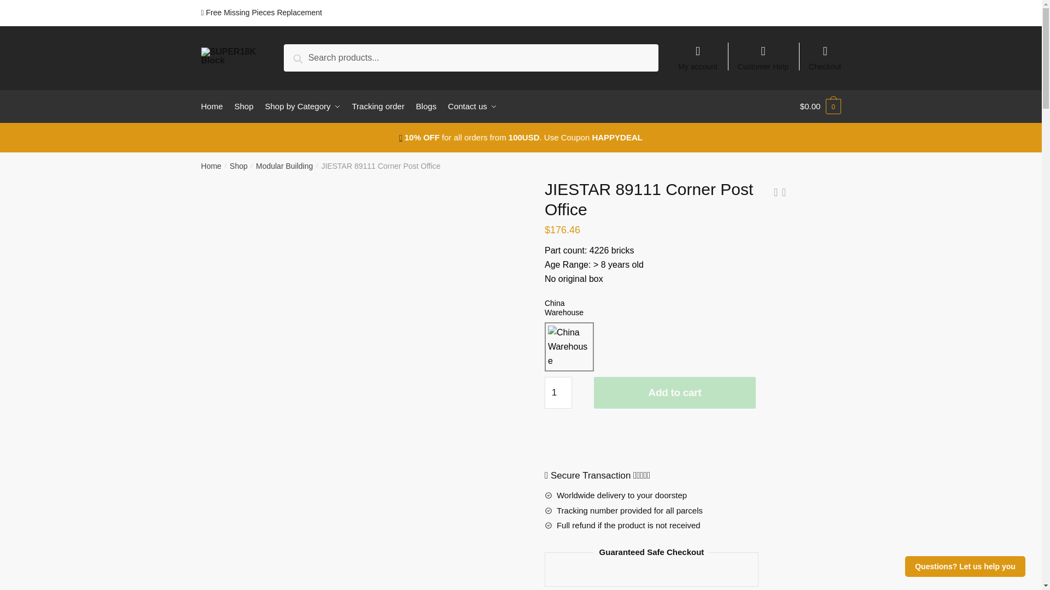  What do you see at coordinates (763, 52) in the screenshot?
I see `Customer Help` at bounding box center [763, 52].